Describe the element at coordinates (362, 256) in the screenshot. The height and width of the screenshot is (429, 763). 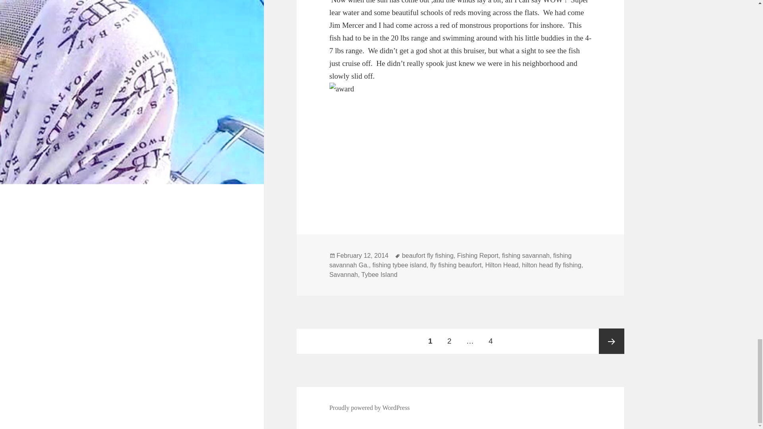
I see `February 12, 2014` at that location.